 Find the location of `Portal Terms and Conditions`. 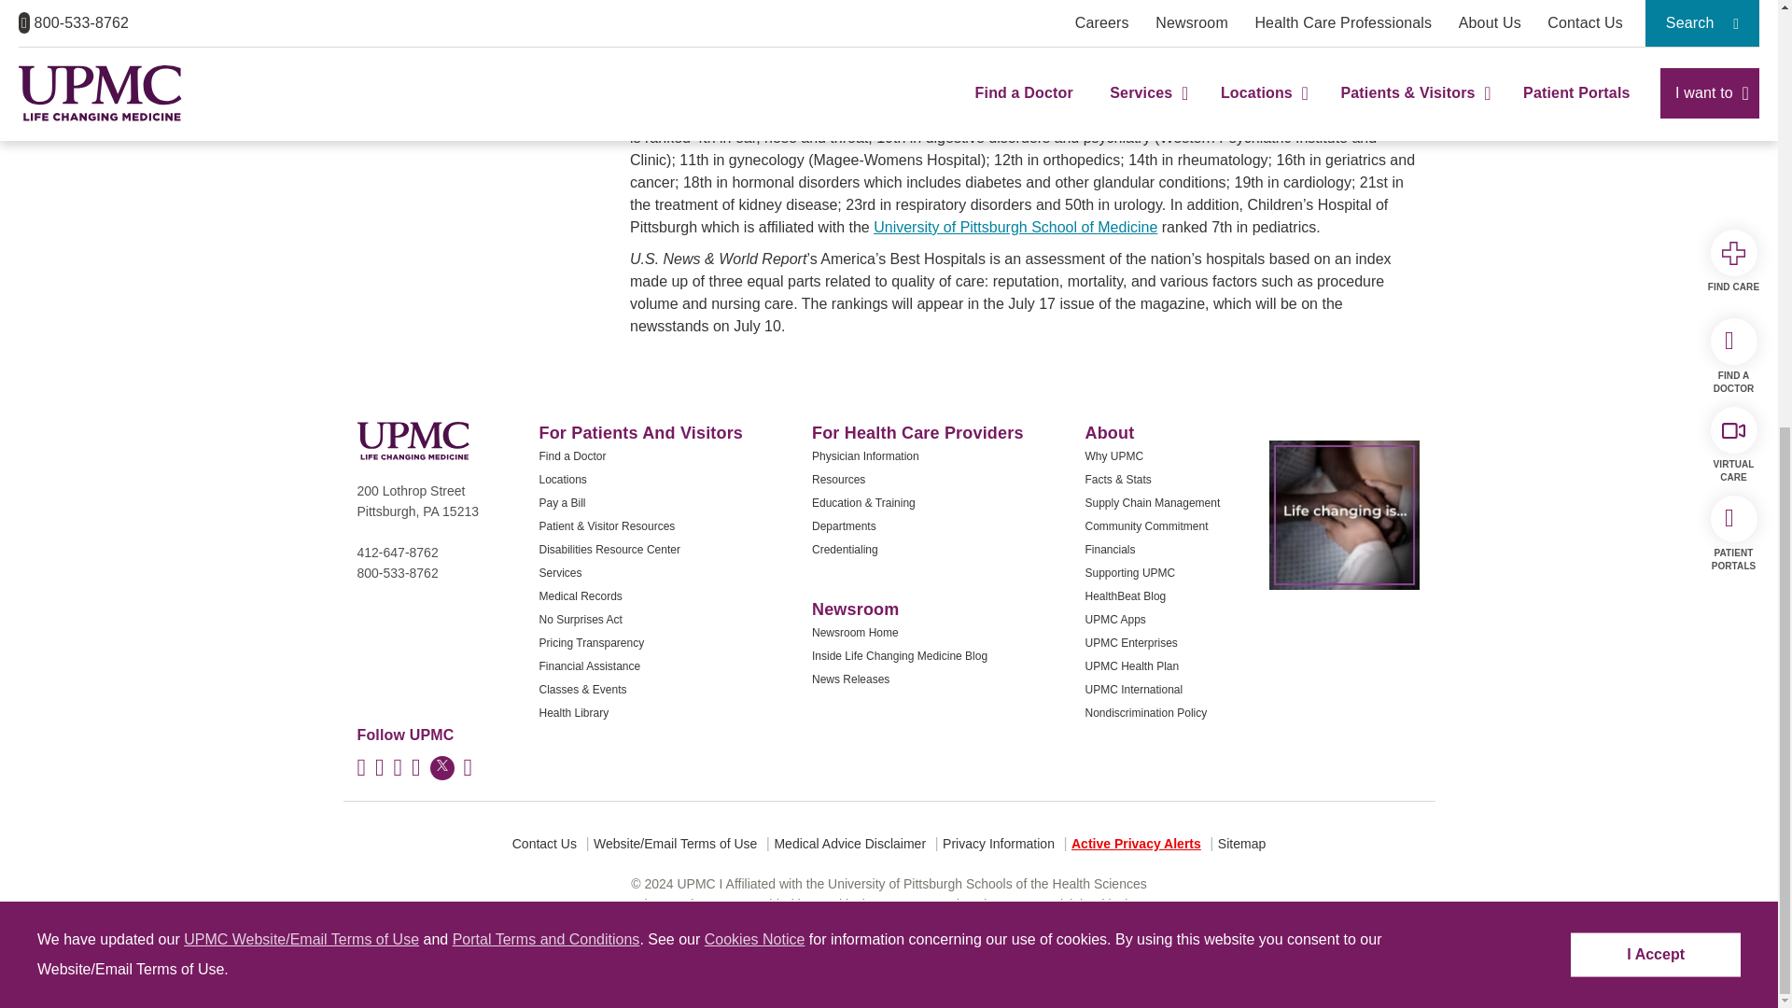

Portal Terms and Conditions is located at coordinates (546, 203).